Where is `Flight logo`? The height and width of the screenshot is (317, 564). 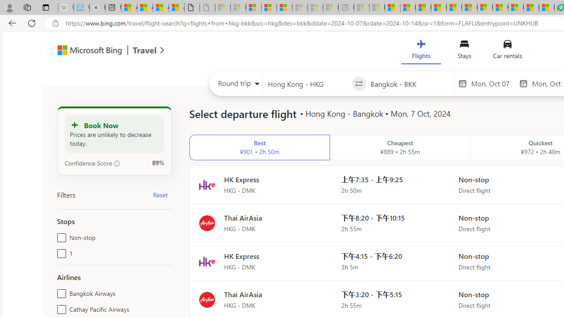
Flight logo is located at coordinates (207, 299).